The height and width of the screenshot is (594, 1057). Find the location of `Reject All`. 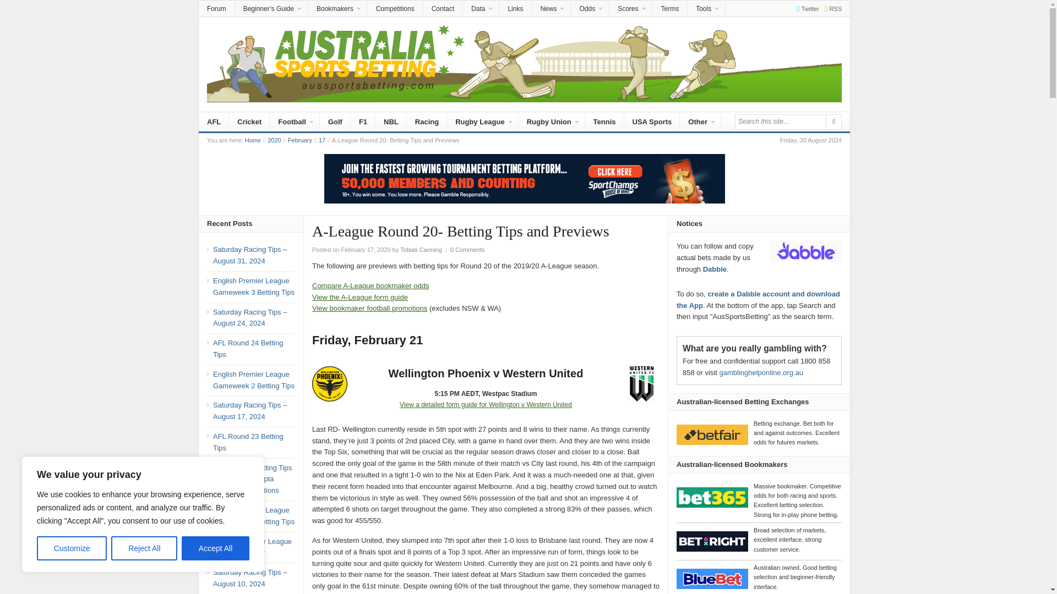

Reject All is located at coordinates (144, 548).